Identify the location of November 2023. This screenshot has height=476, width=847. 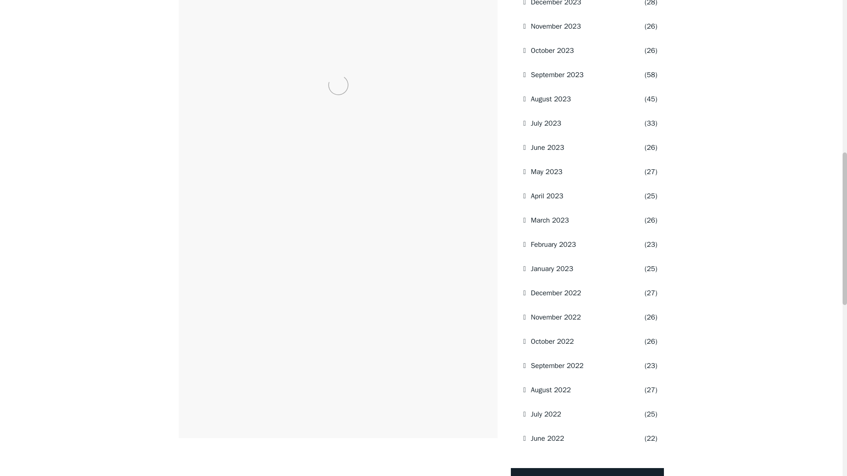
(576, 26).